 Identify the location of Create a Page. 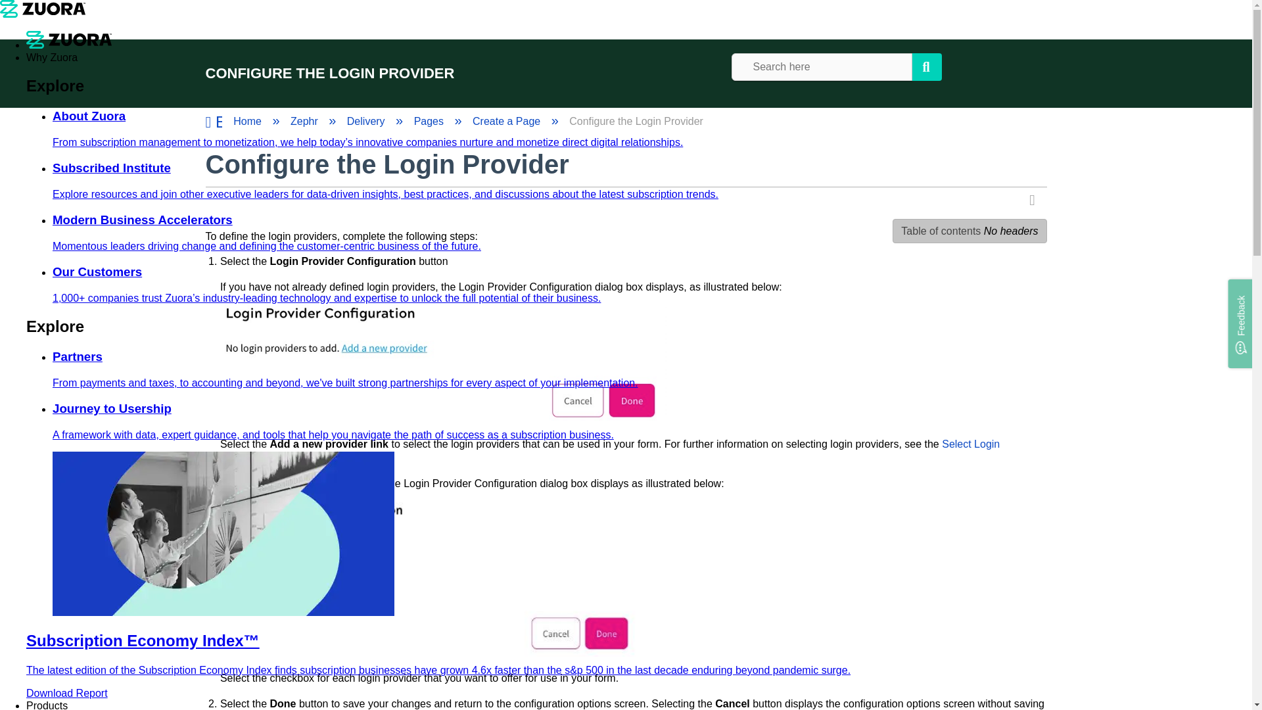
(507, 121).